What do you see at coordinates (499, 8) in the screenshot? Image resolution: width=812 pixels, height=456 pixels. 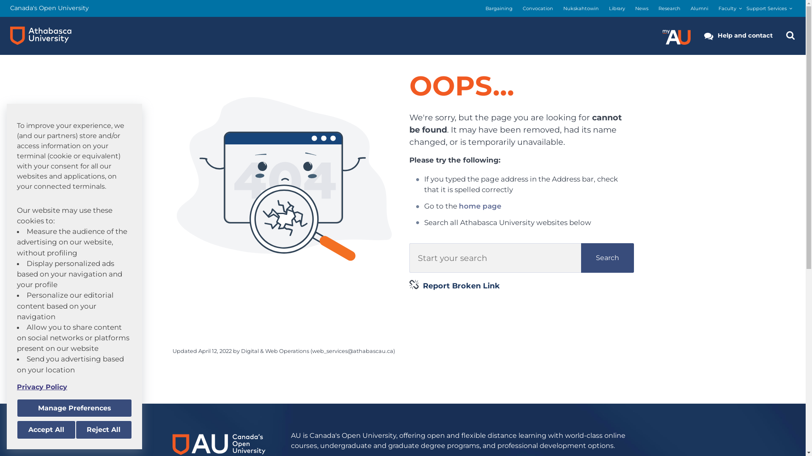 I see `Bargaining` at bounding box center [499, 8].